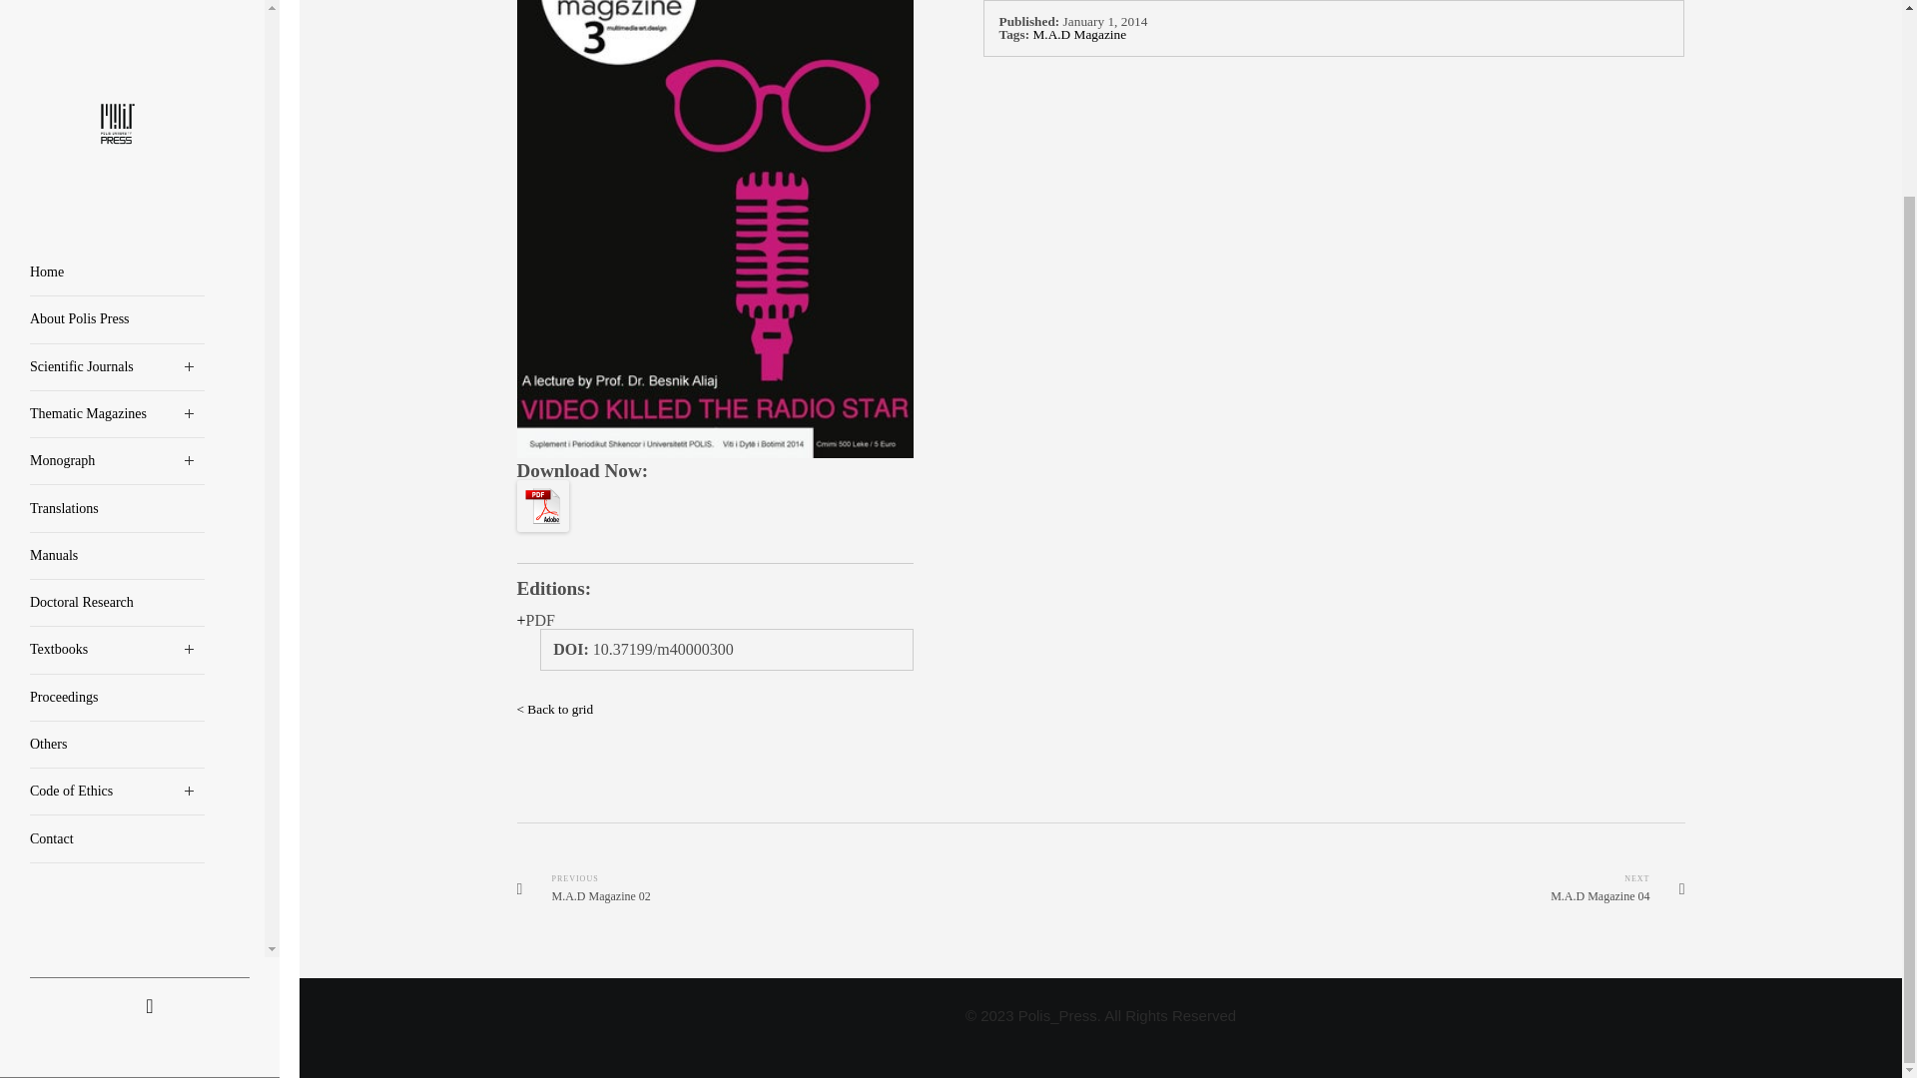 This screenshot has height=1078, width=1917. I want to click on Others, so click(118, 519).